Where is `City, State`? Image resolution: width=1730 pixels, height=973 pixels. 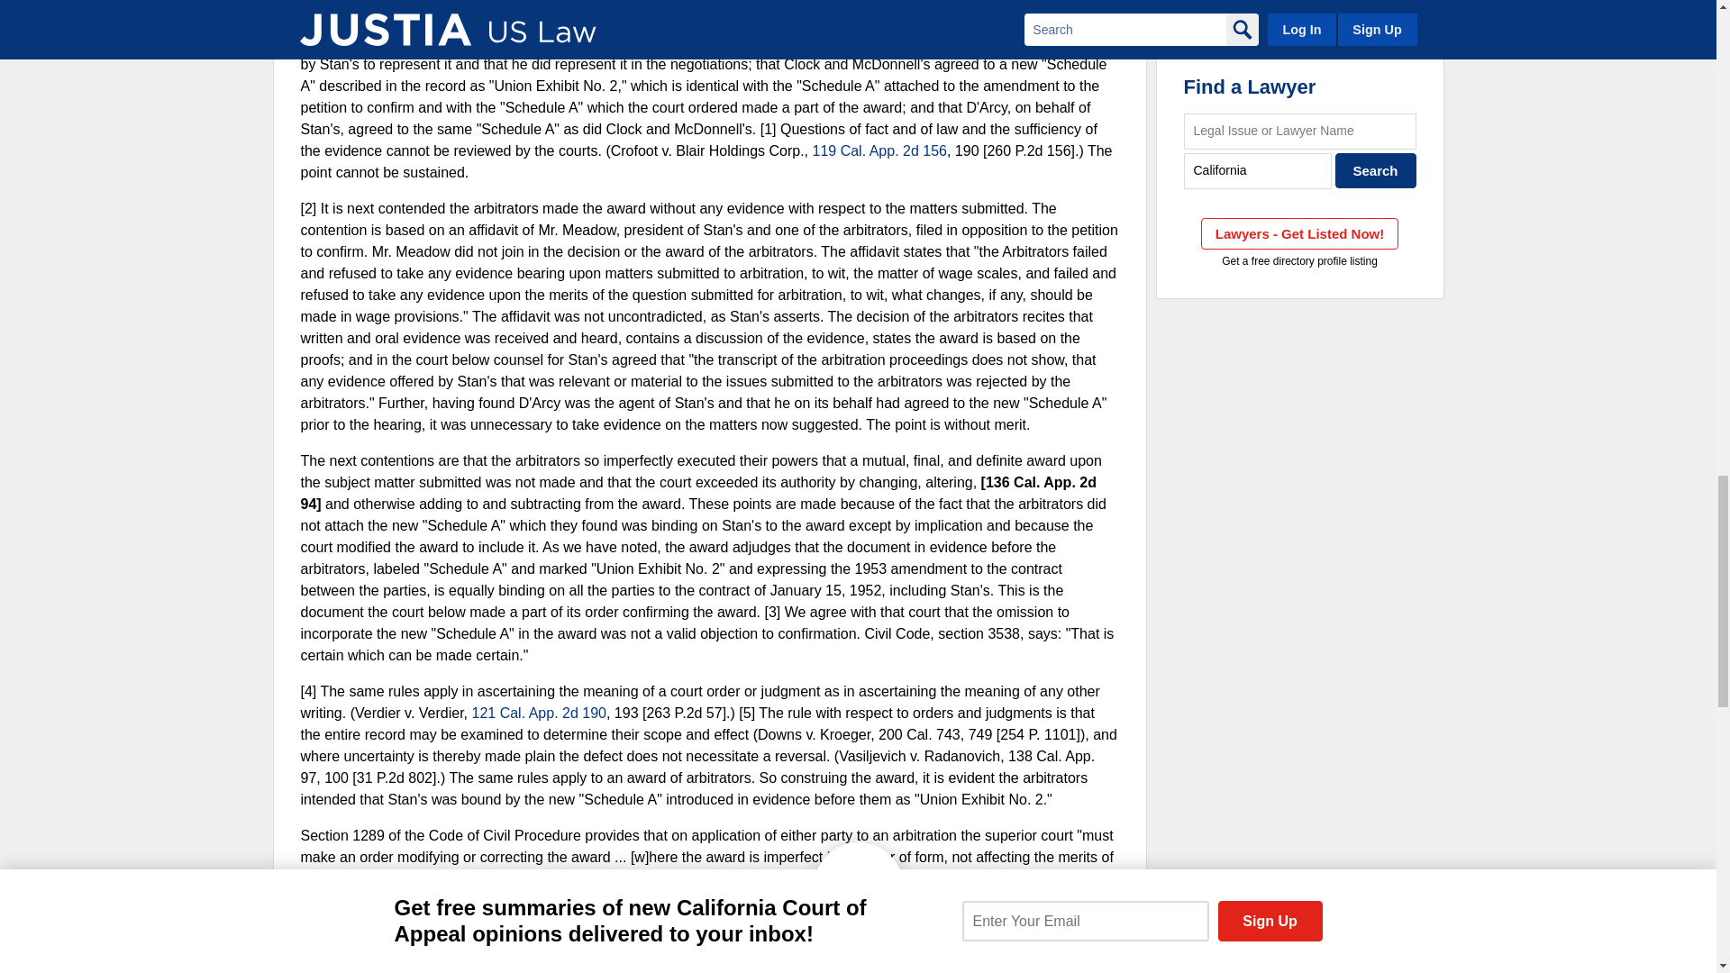 City, State is located at coordinates (1258, 170).